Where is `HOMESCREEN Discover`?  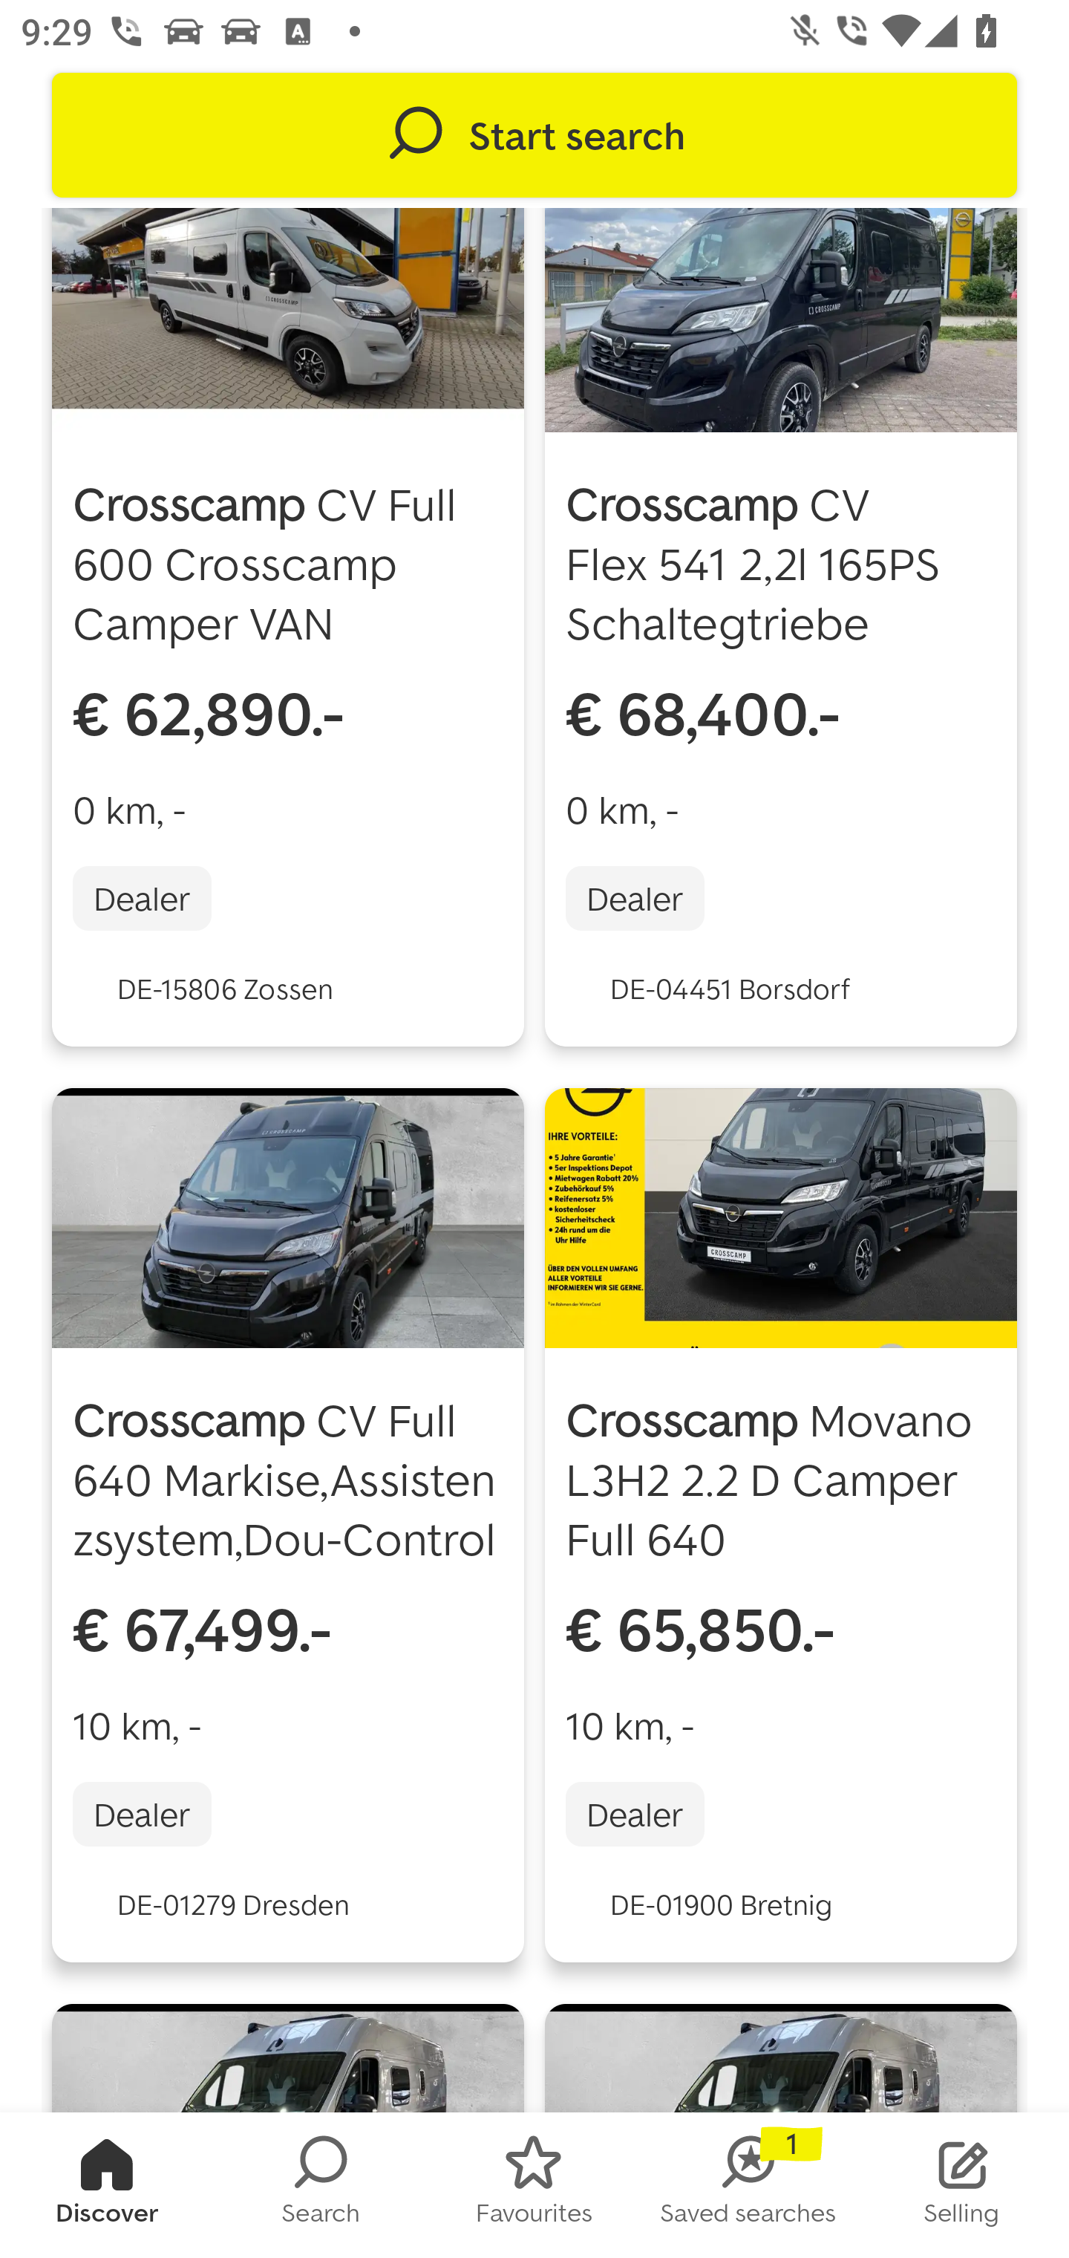 HOMESCREEN Discover is located at coordinates (107, 2185).